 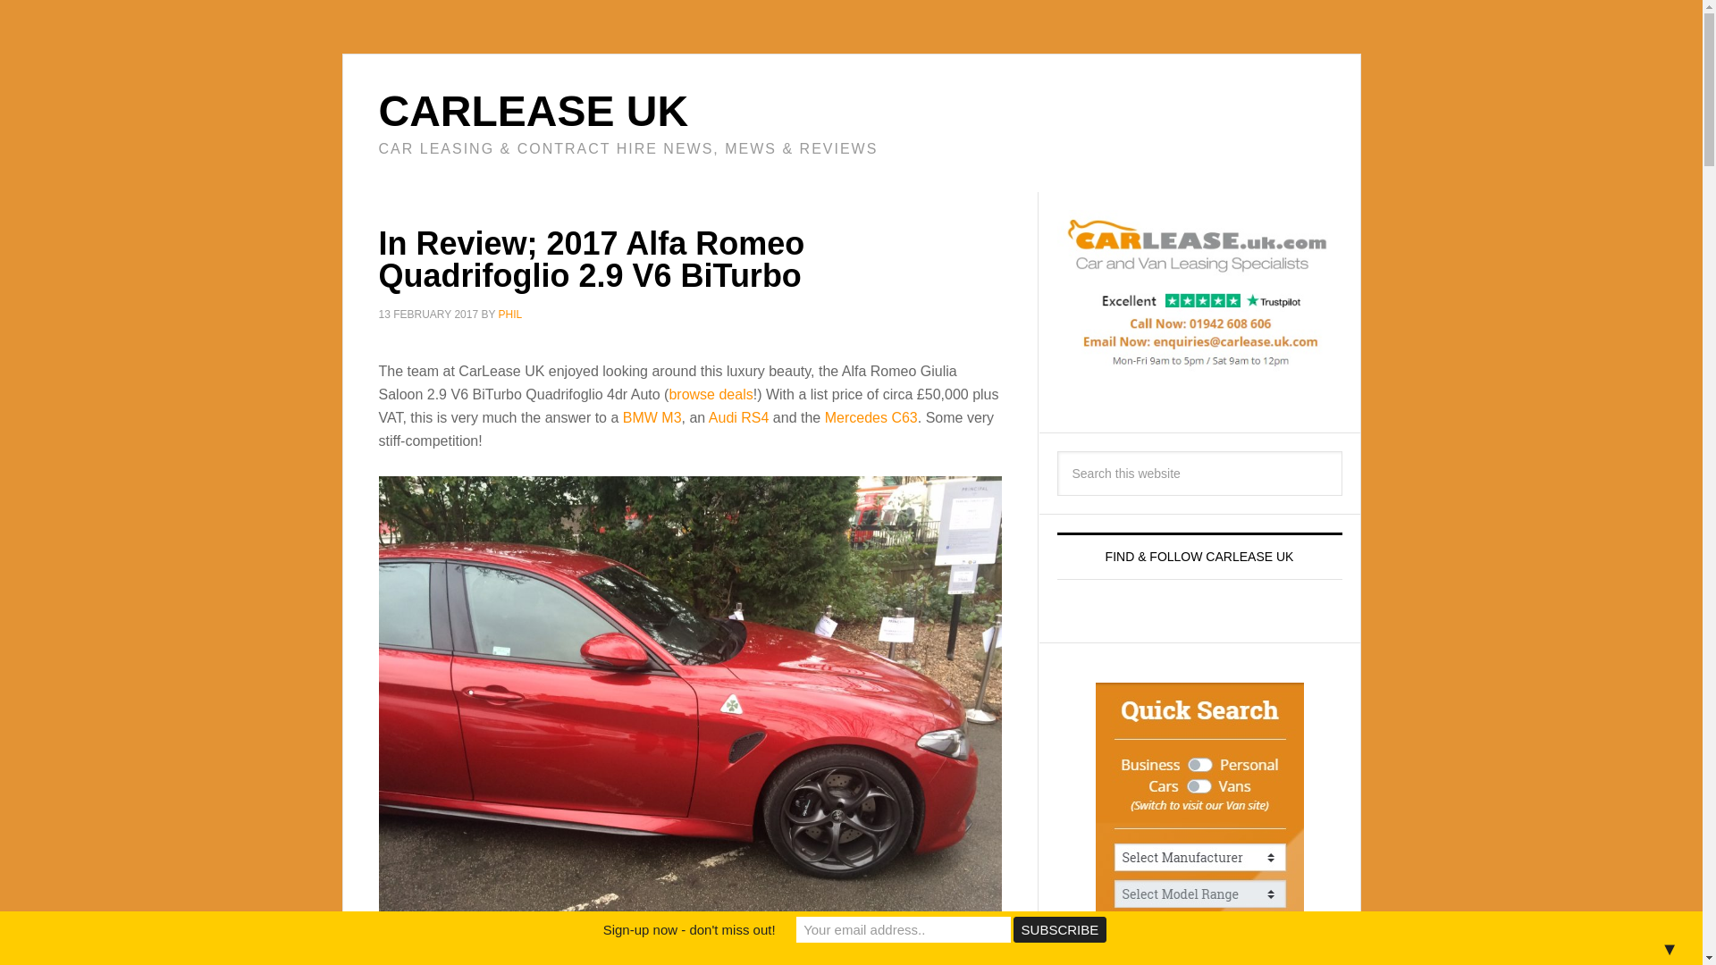 I want to click on Mercedes C63, so click(x=871, y=416).